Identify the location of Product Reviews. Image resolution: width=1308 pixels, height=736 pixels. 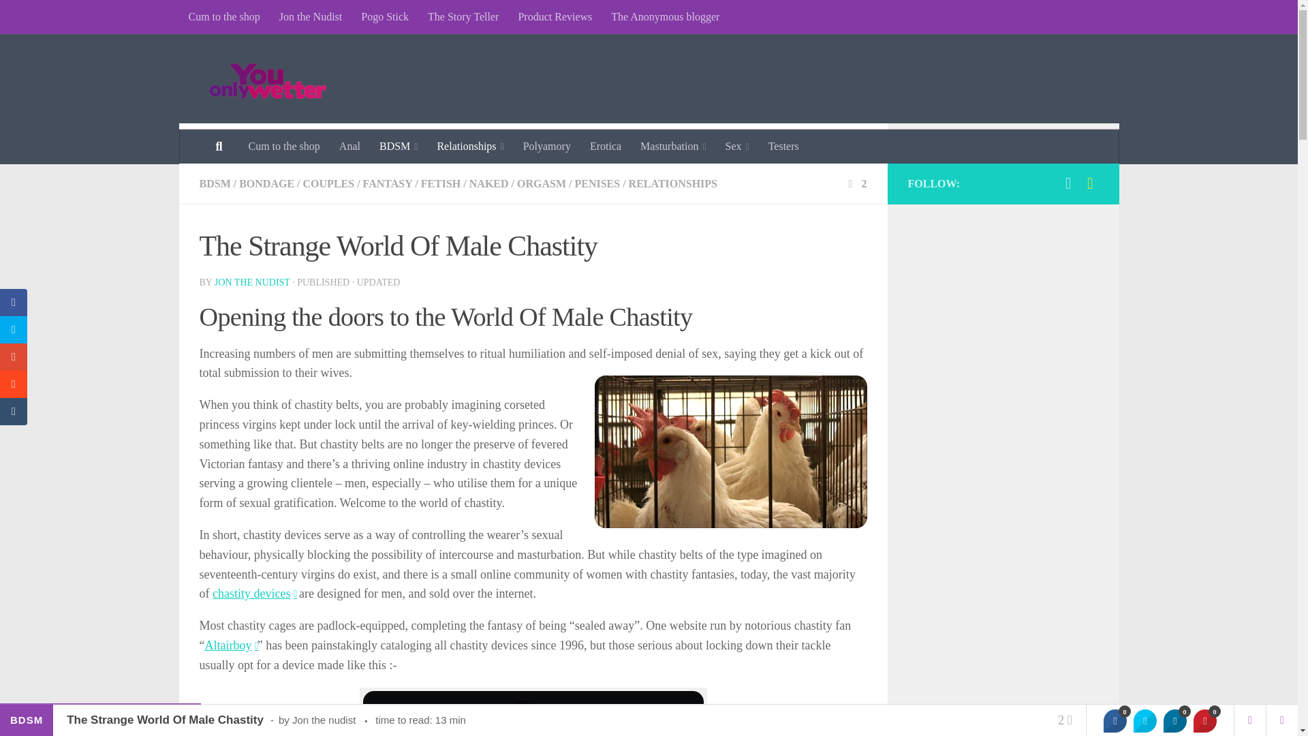
(555, 16).